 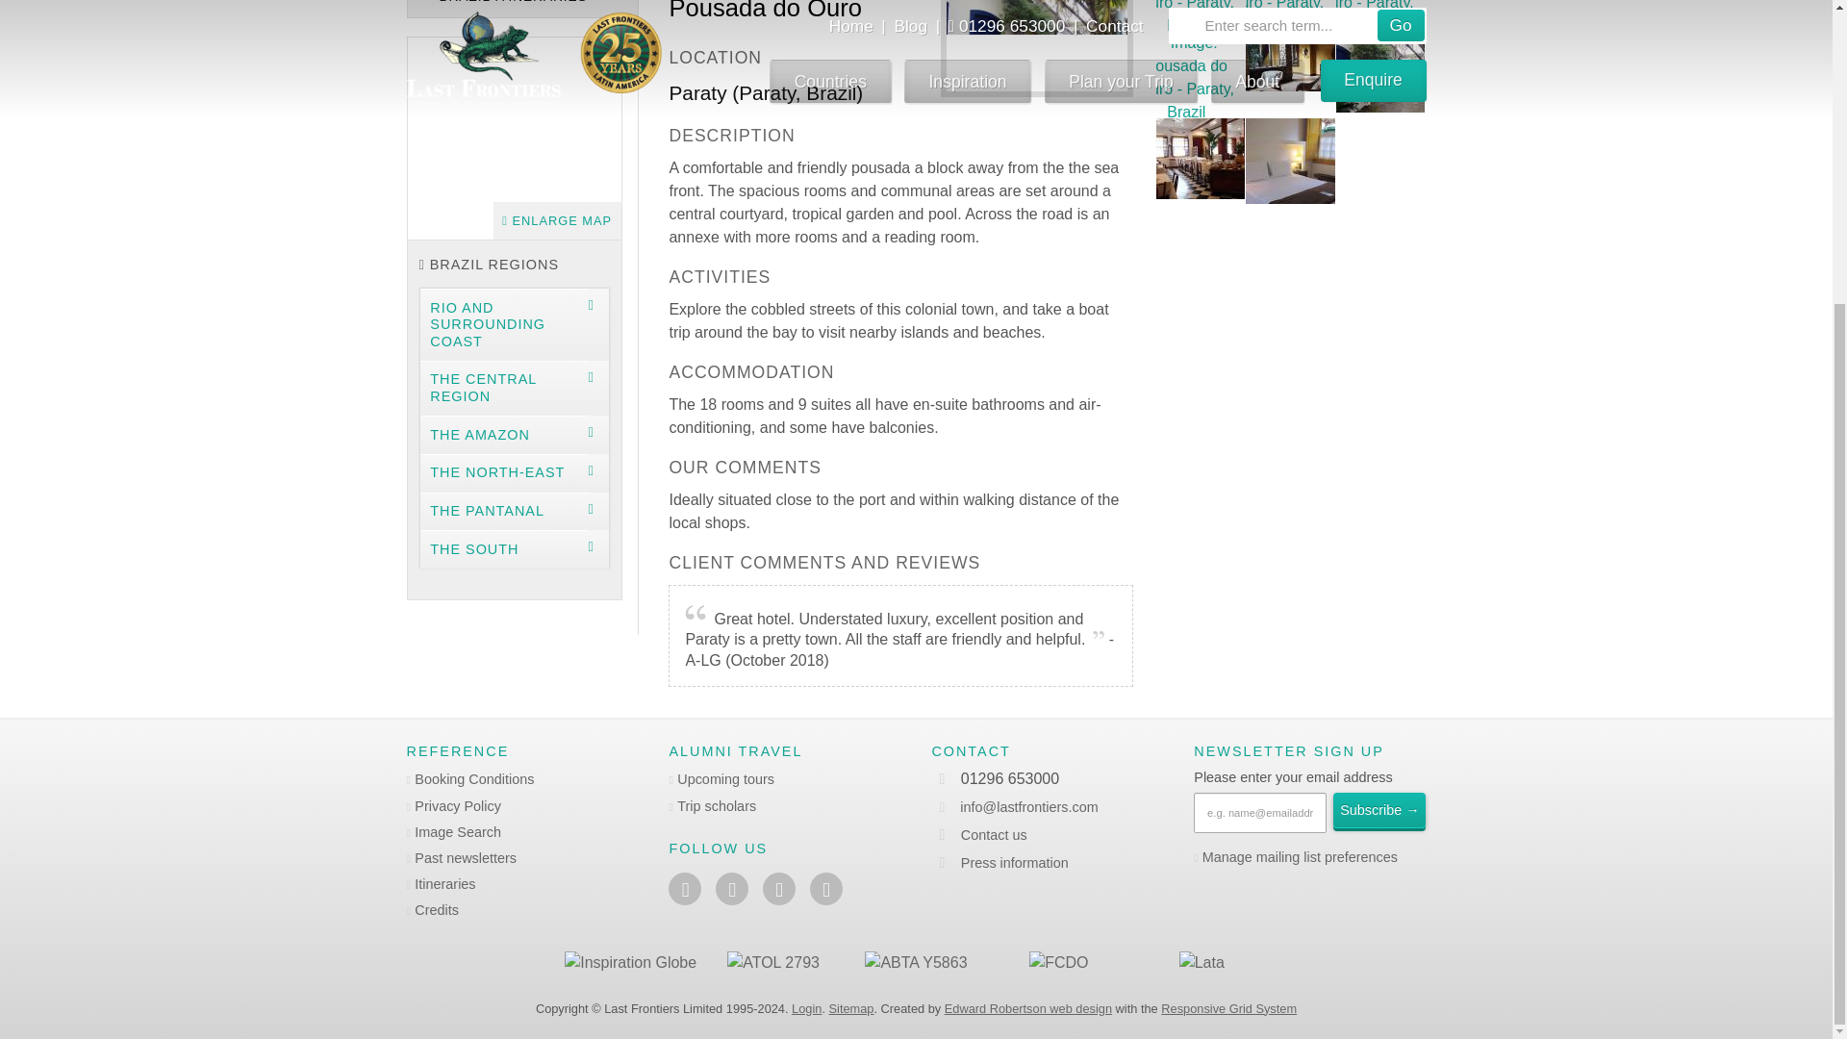 I want to click on Pousada do Ouro, so click(x=1380, y=75).